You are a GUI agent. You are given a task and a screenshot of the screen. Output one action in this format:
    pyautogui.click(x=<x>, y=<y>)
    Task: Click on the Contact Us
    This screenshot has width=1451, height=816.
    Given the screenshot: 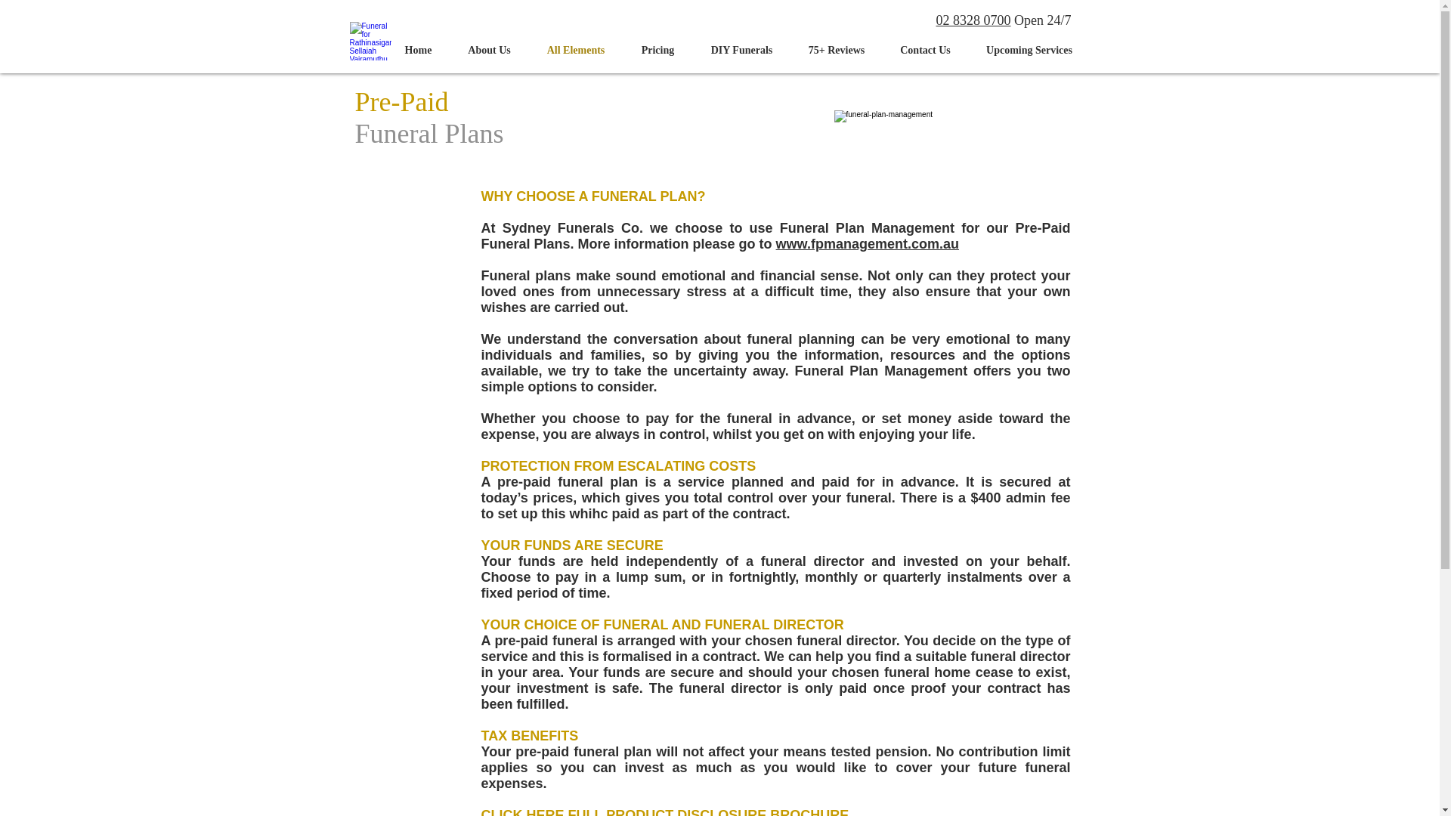 What is the action you would take?
    pyautogui.click(x=925, y=50)
    